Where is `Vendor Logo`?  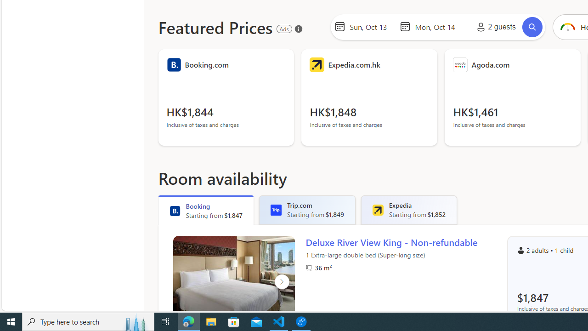
Vendor Logo is located at coordinates (460, 64).